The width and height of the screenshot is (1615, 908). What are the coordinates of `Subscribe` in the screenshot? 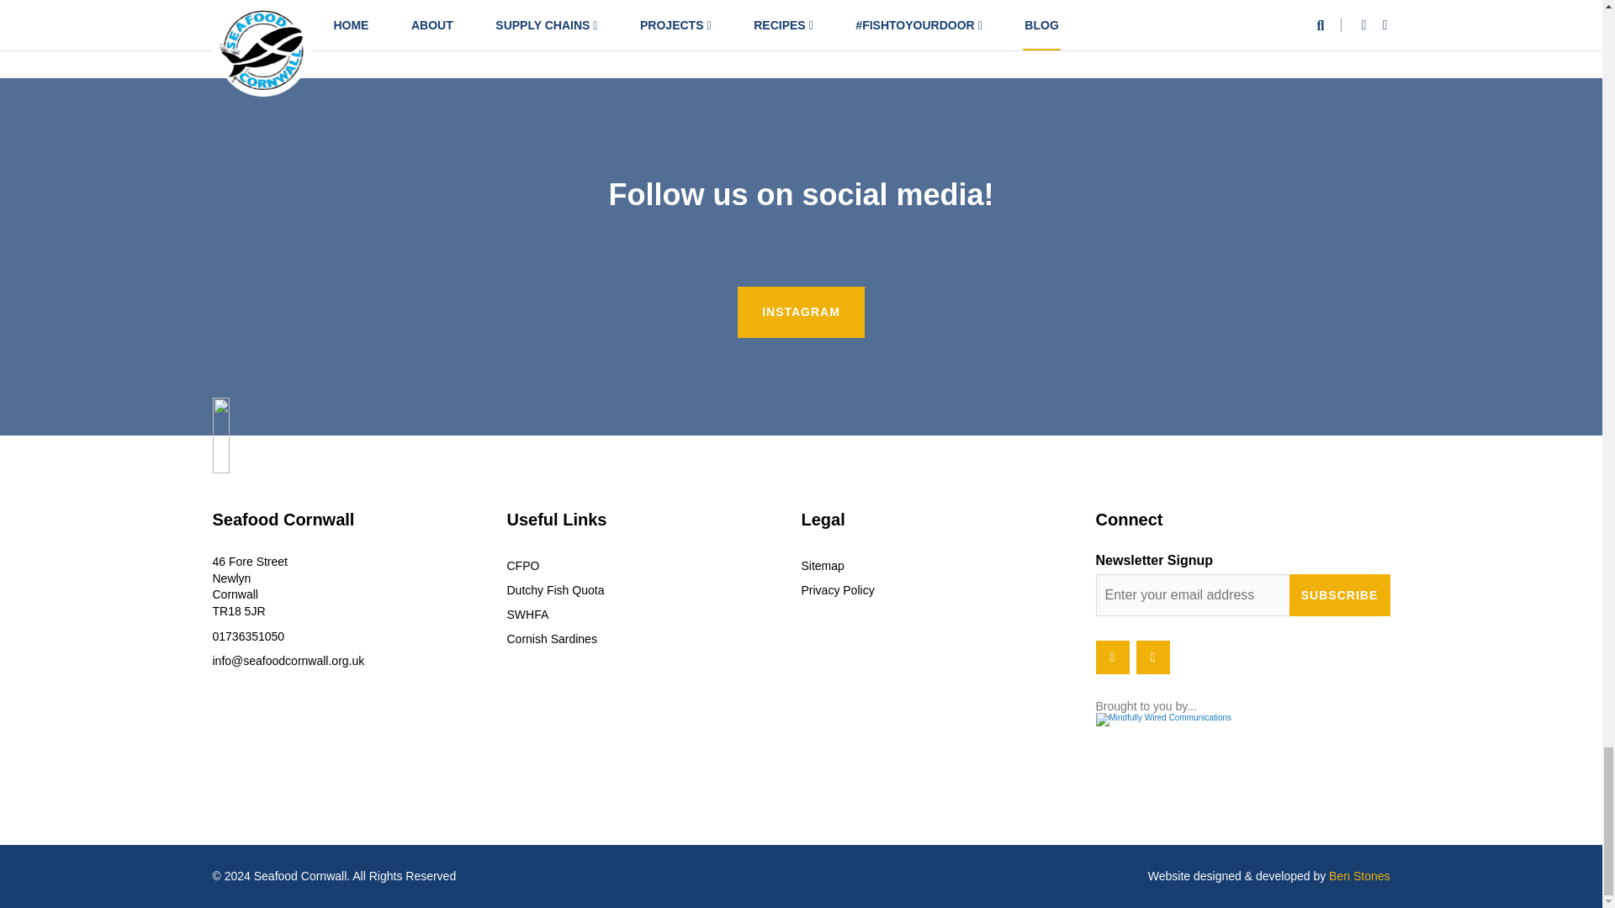 It's located at (1339, 595).